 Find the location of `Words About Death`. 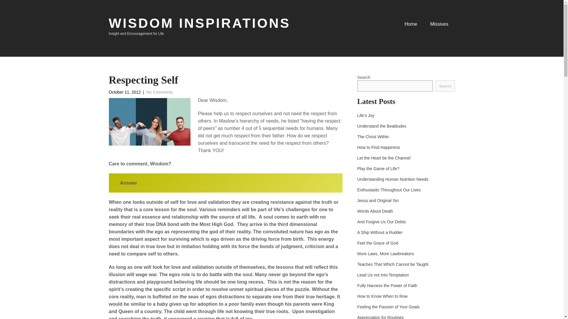

Words About Death is located at coordinates (375, 211).